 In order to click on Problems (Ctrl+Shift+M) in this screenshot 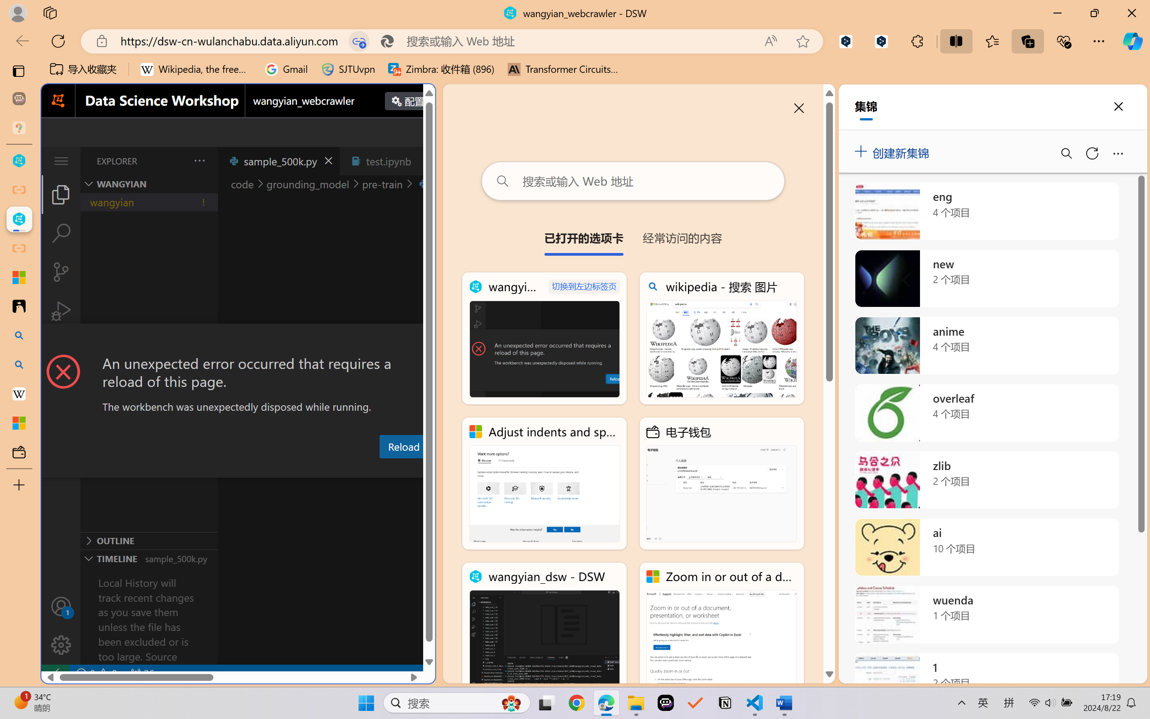, I will do `click(256, 469)`.